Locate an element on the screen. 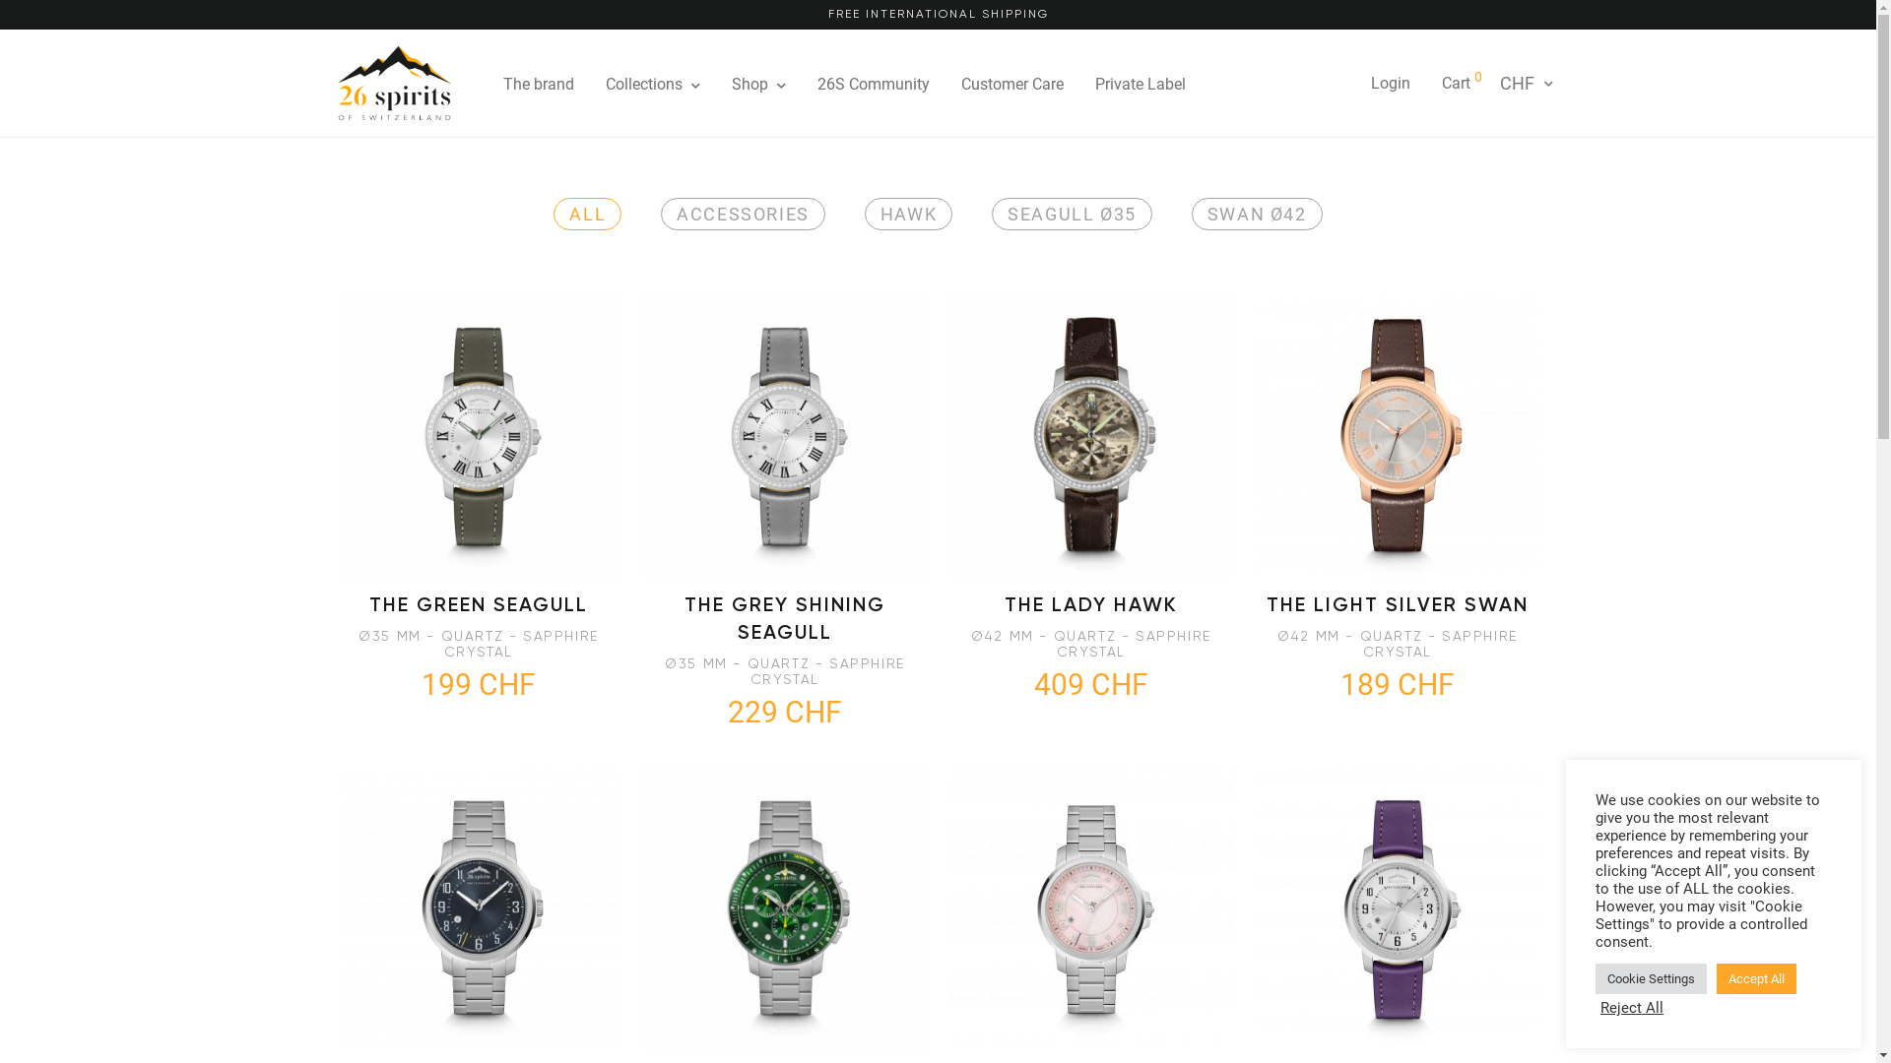  Cart 0 is located at coordinates (1462, 83).